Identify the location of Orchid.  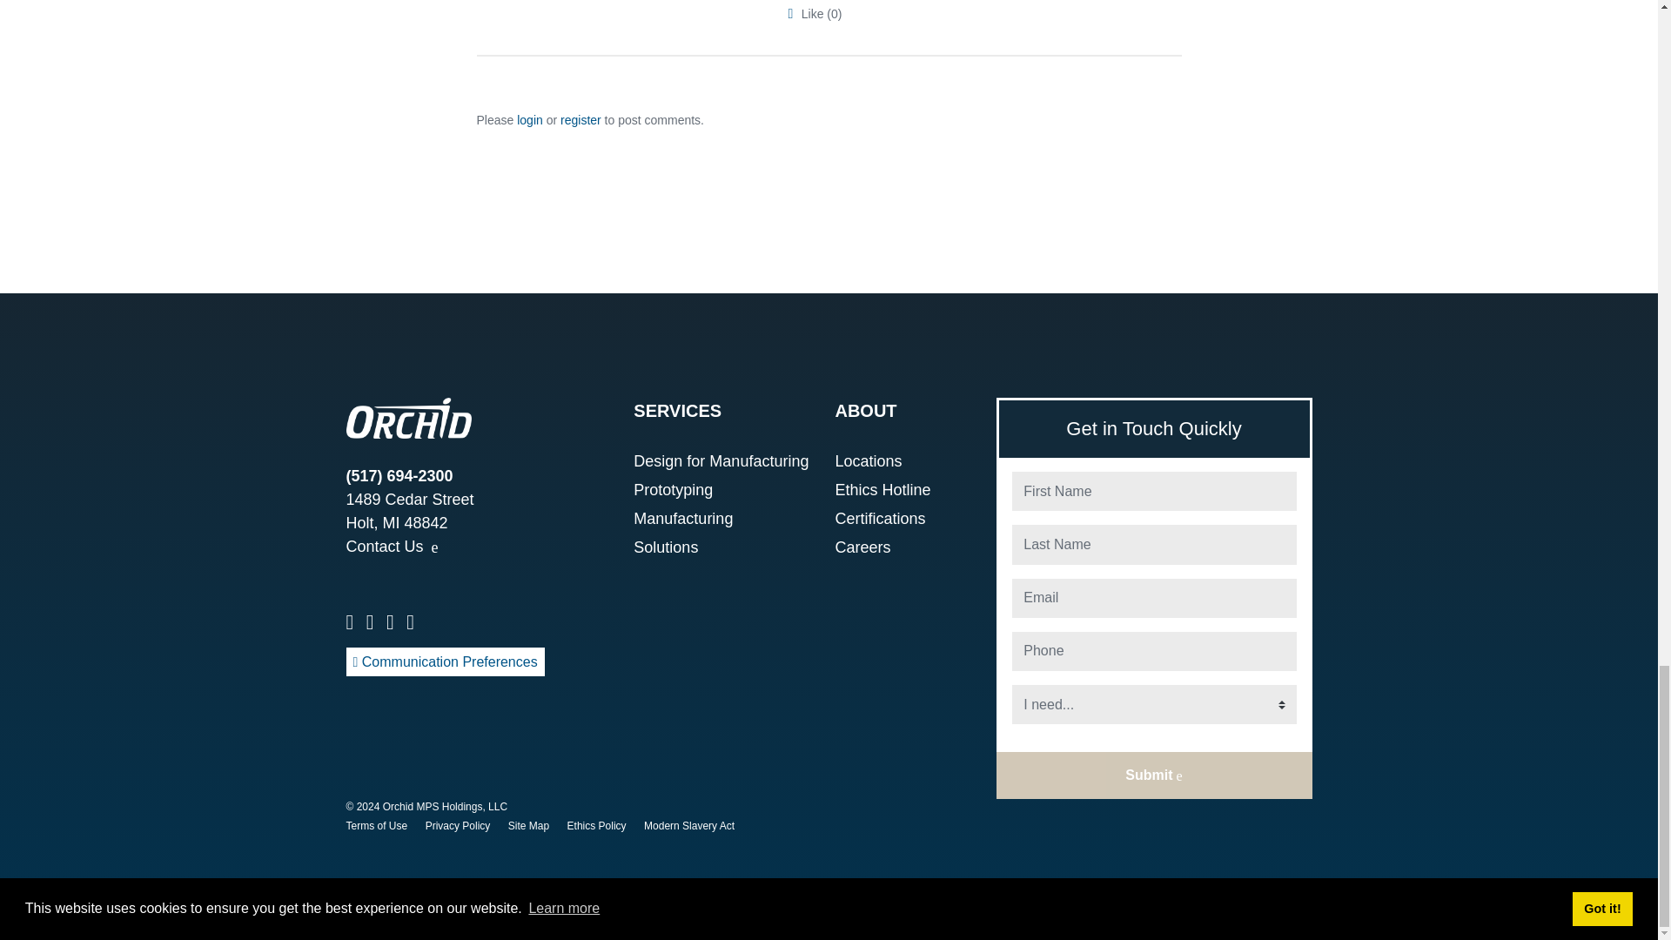
(408, 418).